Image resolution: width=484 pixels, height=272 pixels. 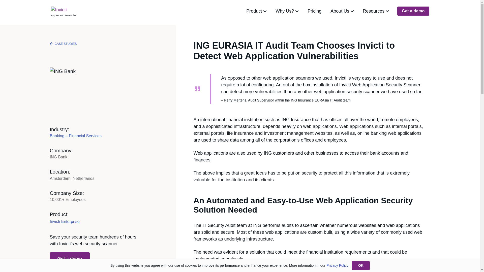 I want to click on Resources, so click(x=376, y=11).